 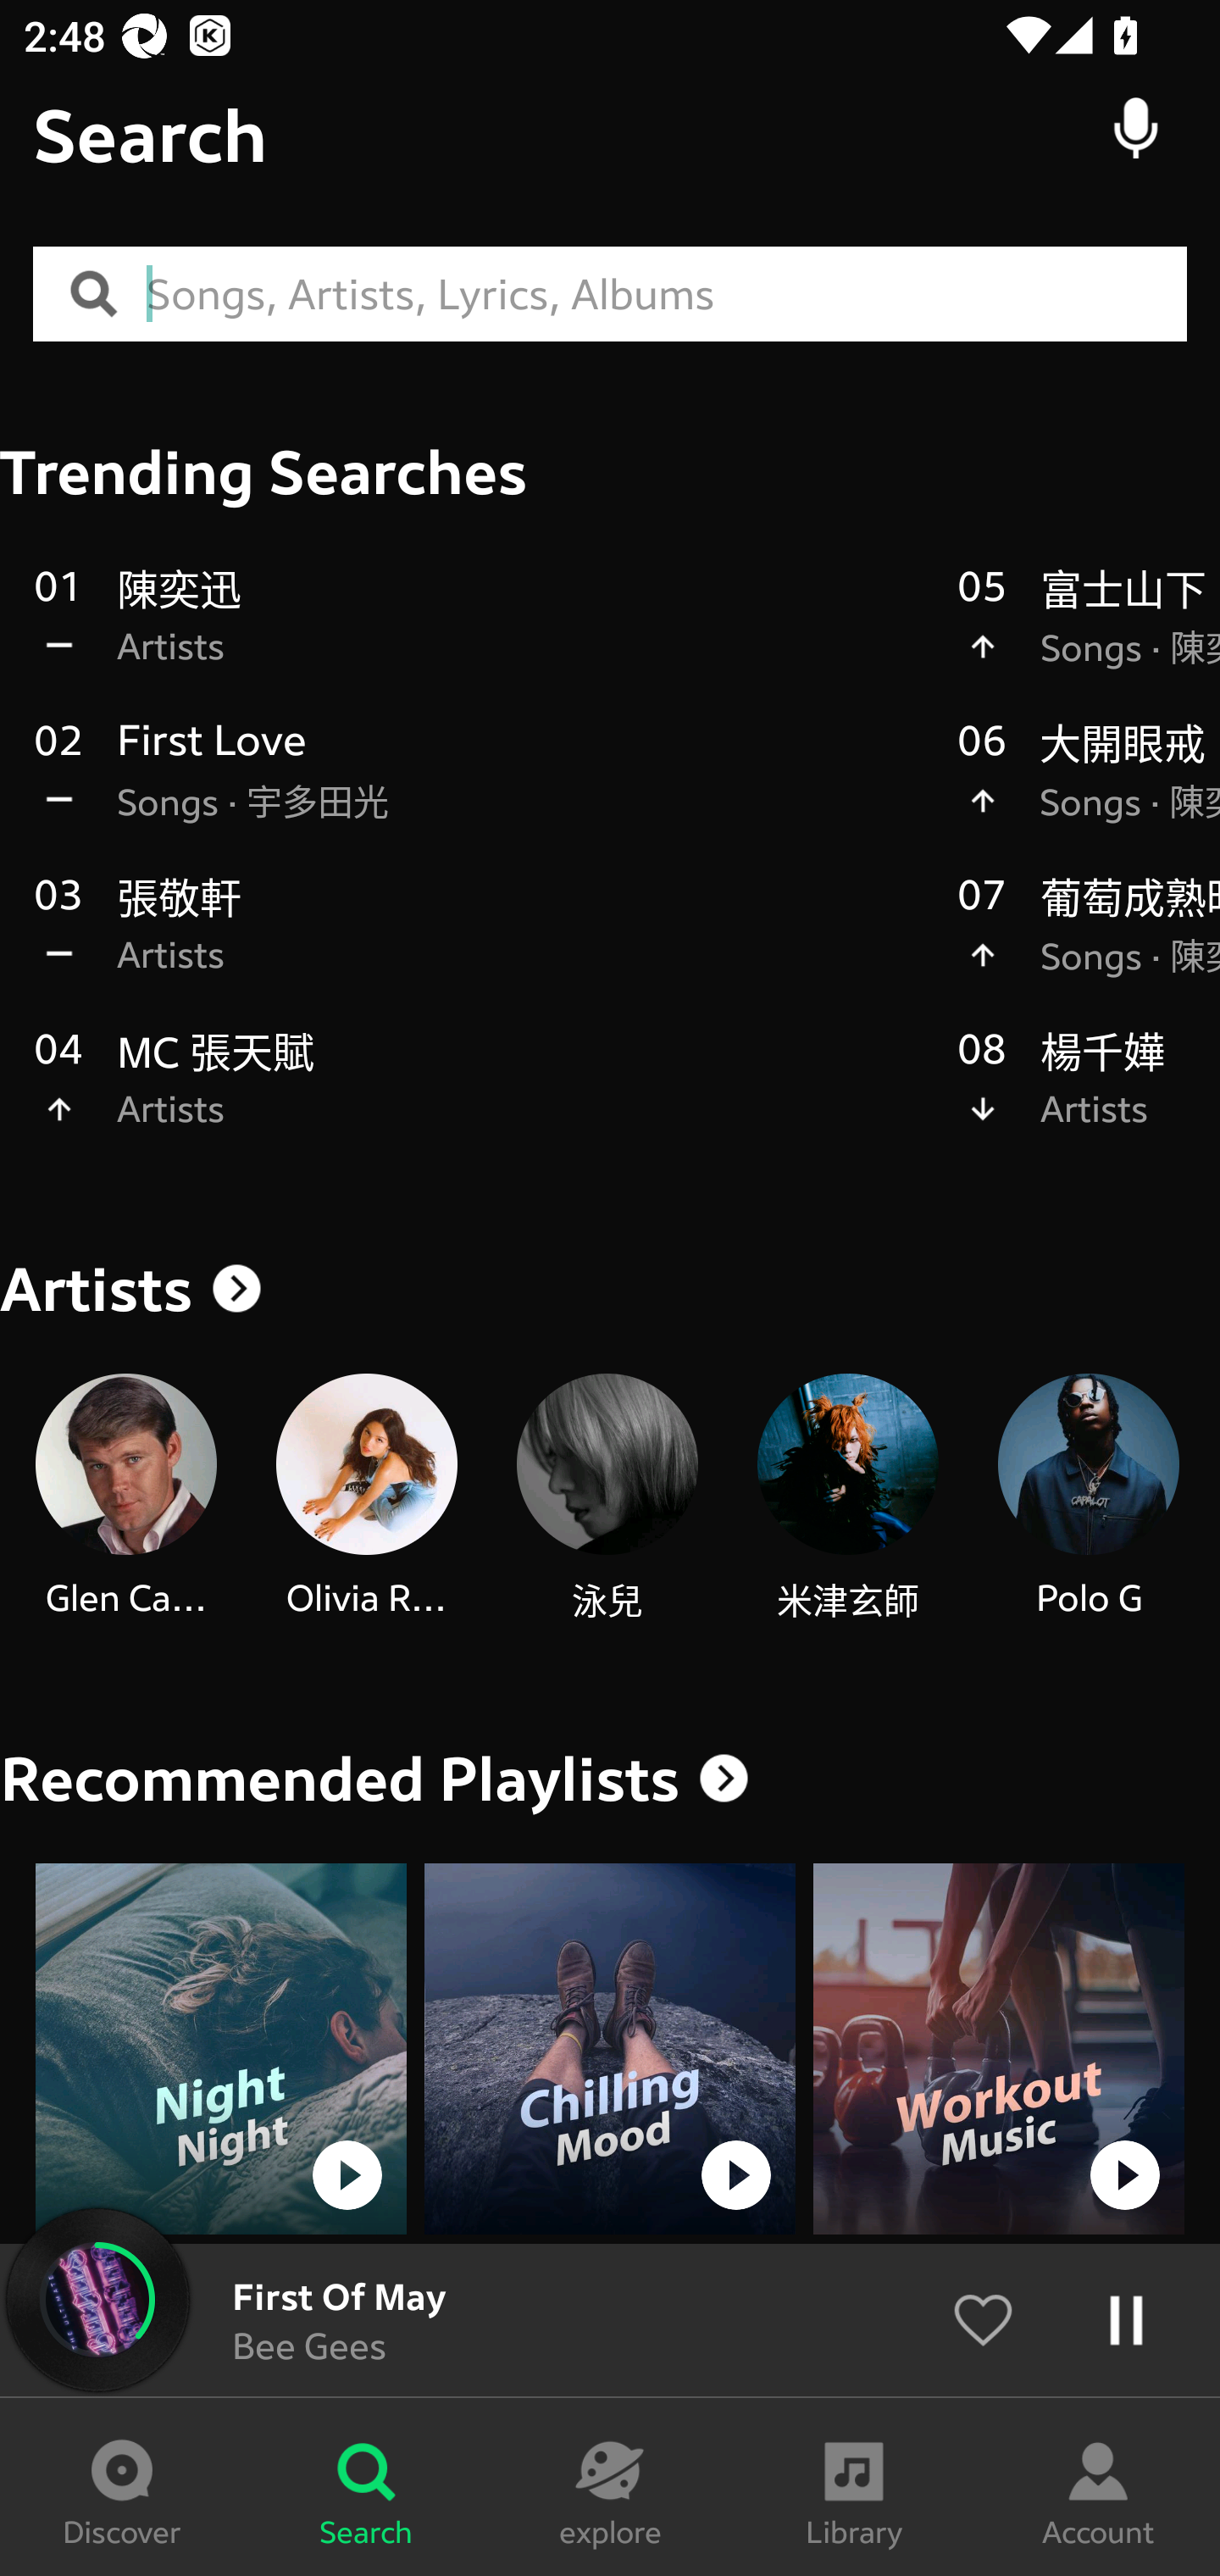 I want to click on Artists, so click(x=610, y=1289).